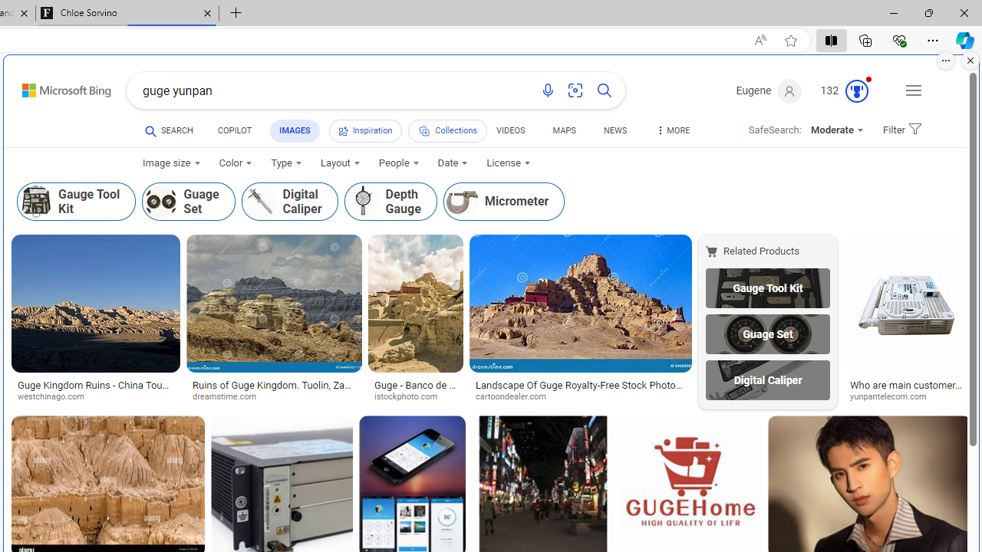 This screenshot has width=982, height=552. I want to click on Chloe Sorvino, so click(127, 14).